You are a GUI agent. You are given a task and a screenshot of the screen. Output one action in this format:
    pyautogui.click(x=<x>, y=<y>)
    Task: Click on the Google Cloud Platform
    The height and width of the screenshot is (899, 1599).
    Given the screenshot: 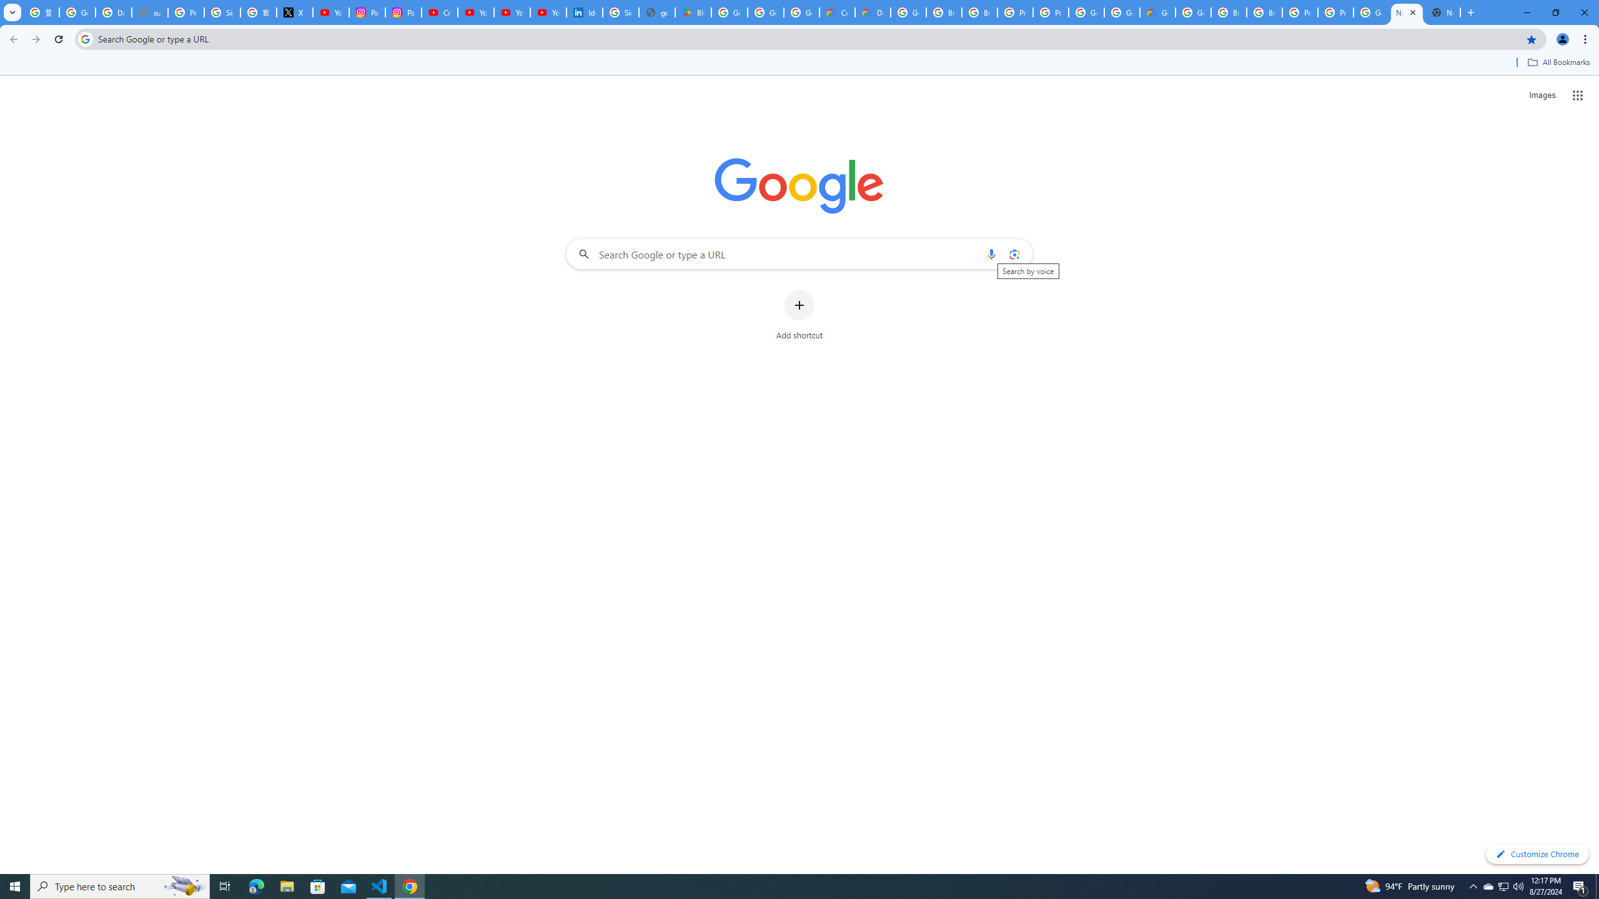 What is the action you would take?
    pyautogui.click(x=1193, y=12)
    